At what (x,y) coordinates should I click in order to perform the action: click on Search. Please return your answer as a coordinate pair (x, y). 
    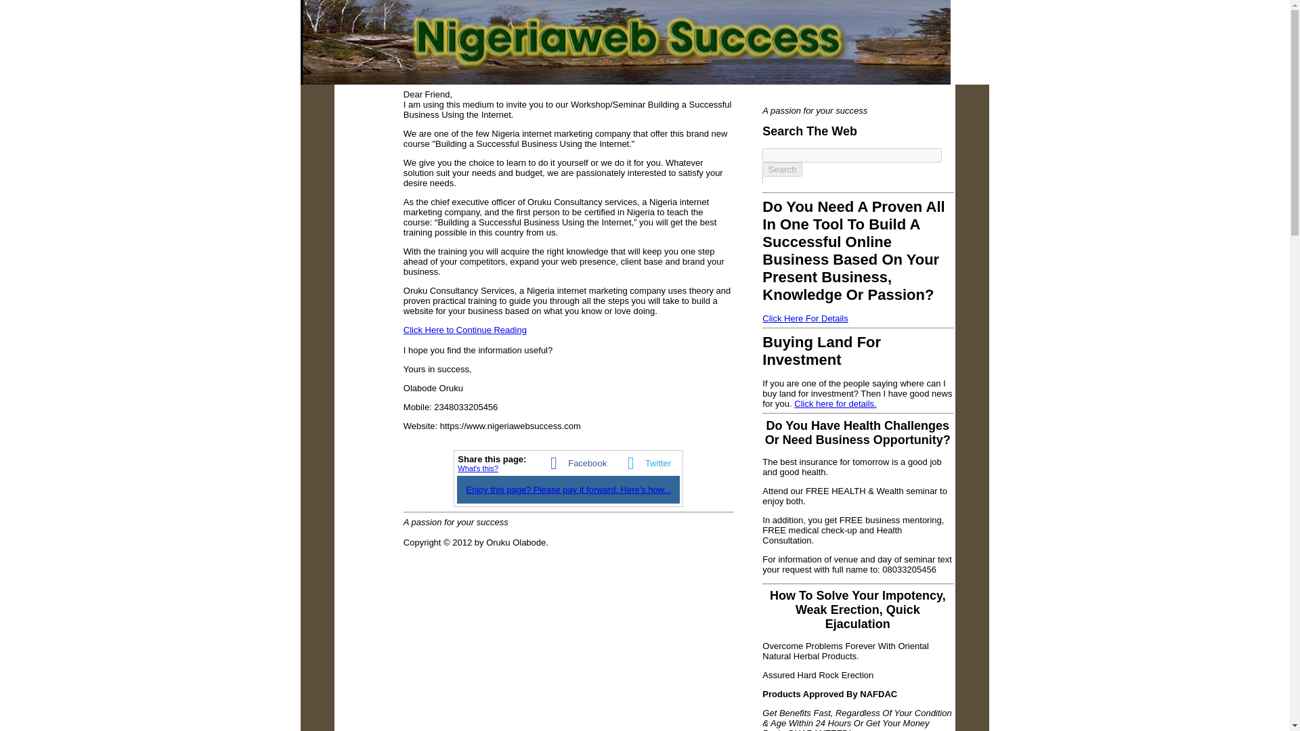
    Looking at the image, I should click on (781, 169).